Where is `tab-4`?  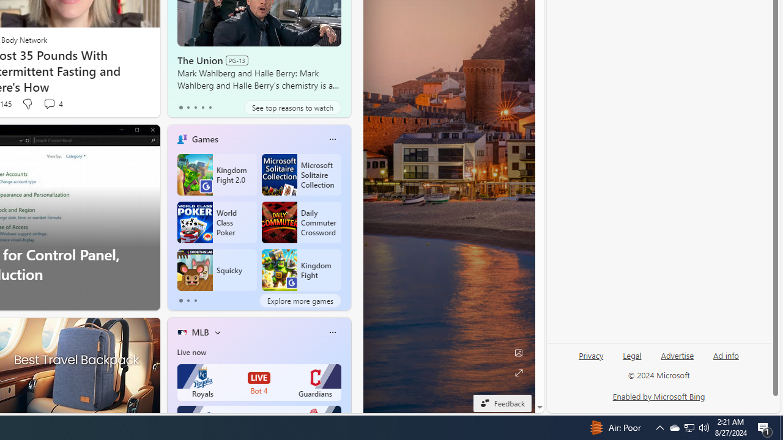
tab-4 is located at coordinates (209, 108).